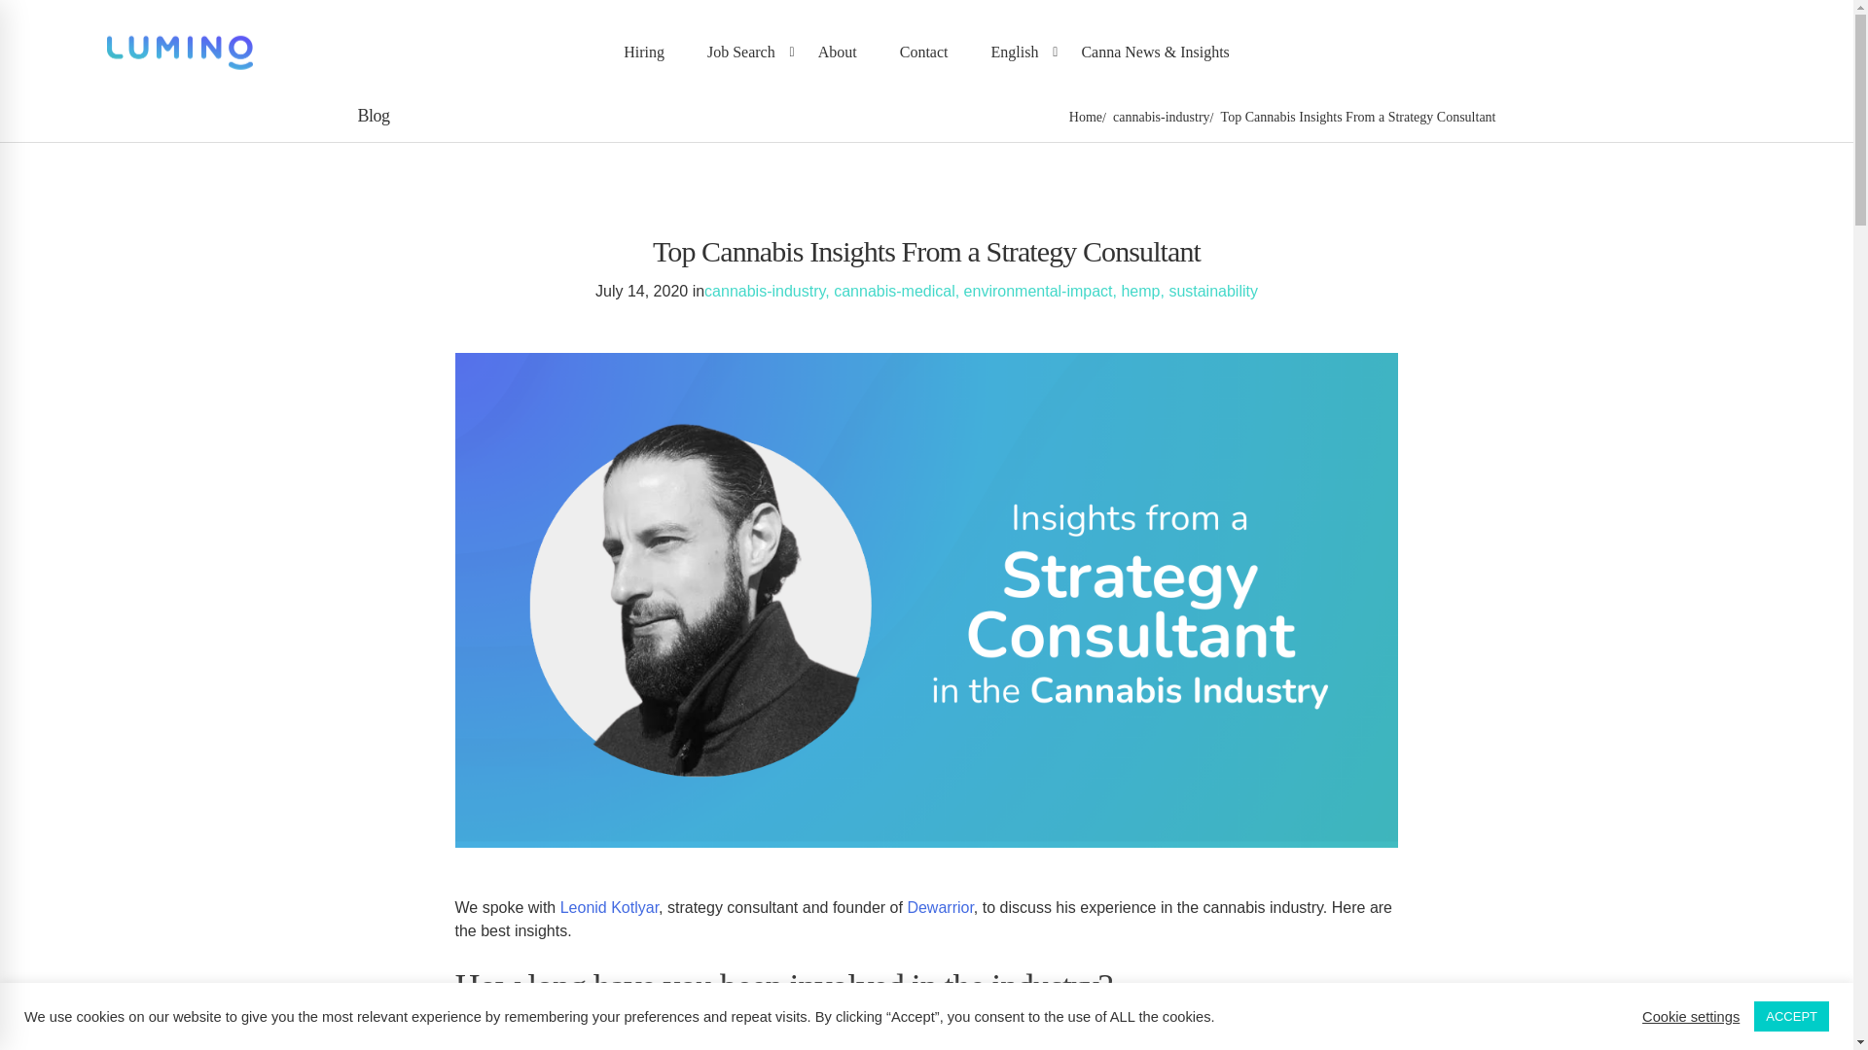 This screenshot has height=1050, width=1868. I want to click on sustainability, so click(1212, 290).